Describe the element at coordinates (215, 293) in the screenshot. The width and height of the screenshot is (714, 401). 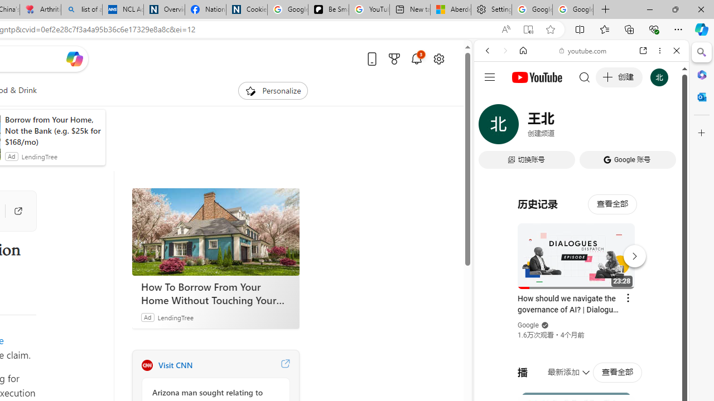
I see `How To Borrow From Your Home Without Touching Your Mortgage` at that location.